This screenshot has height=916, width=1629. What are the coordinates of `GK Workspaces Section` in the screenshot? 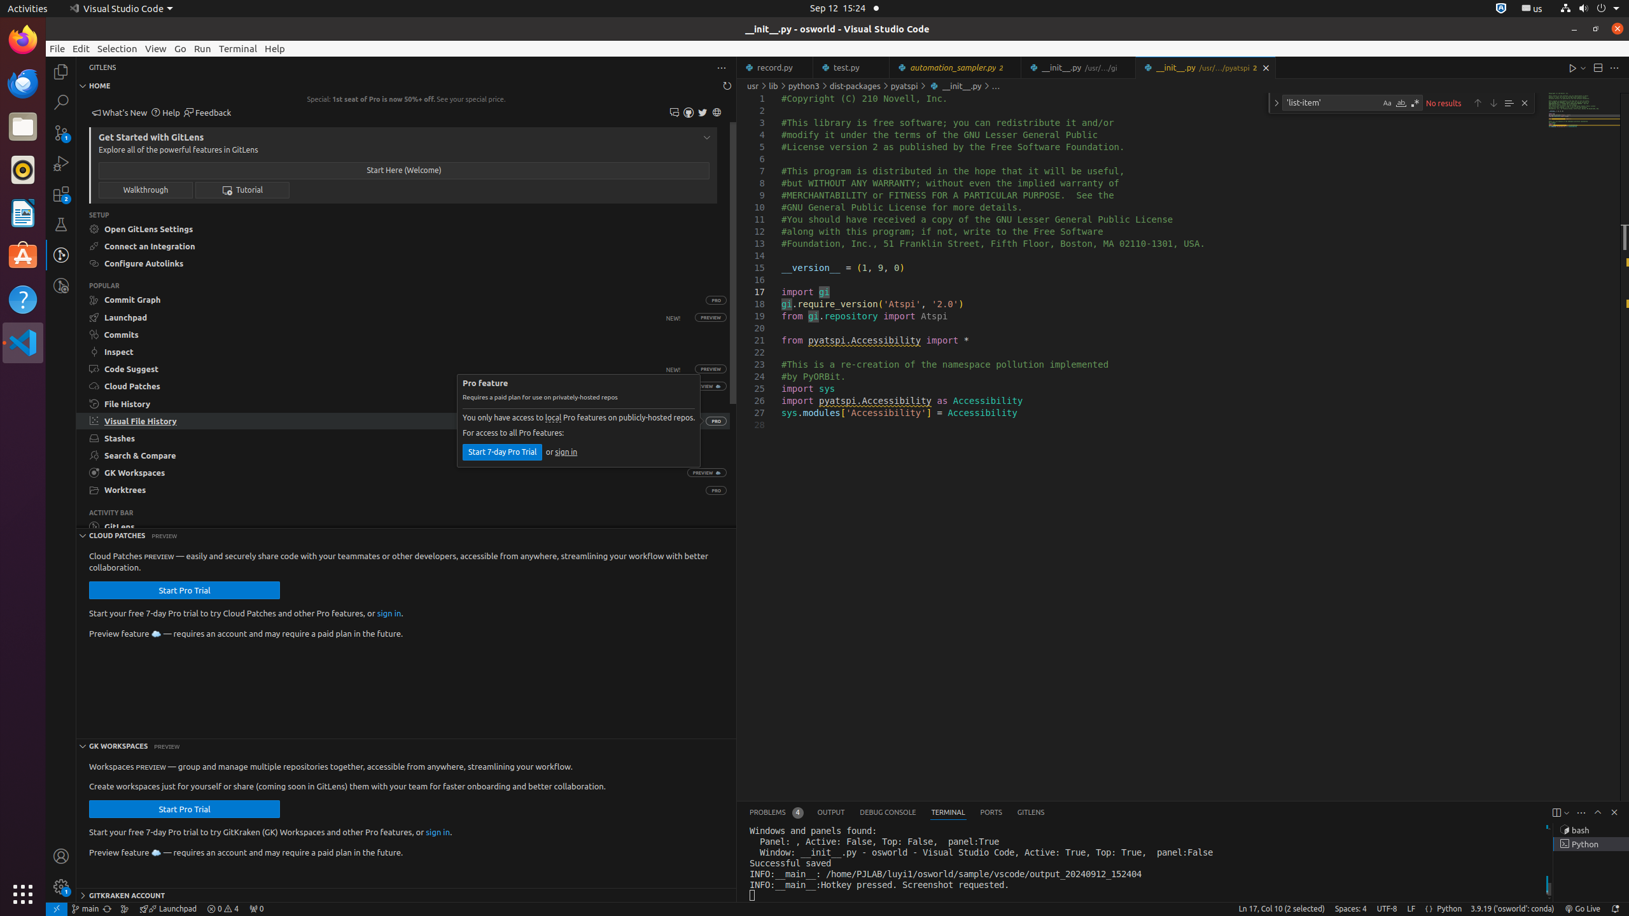 It's located at (406, 746).